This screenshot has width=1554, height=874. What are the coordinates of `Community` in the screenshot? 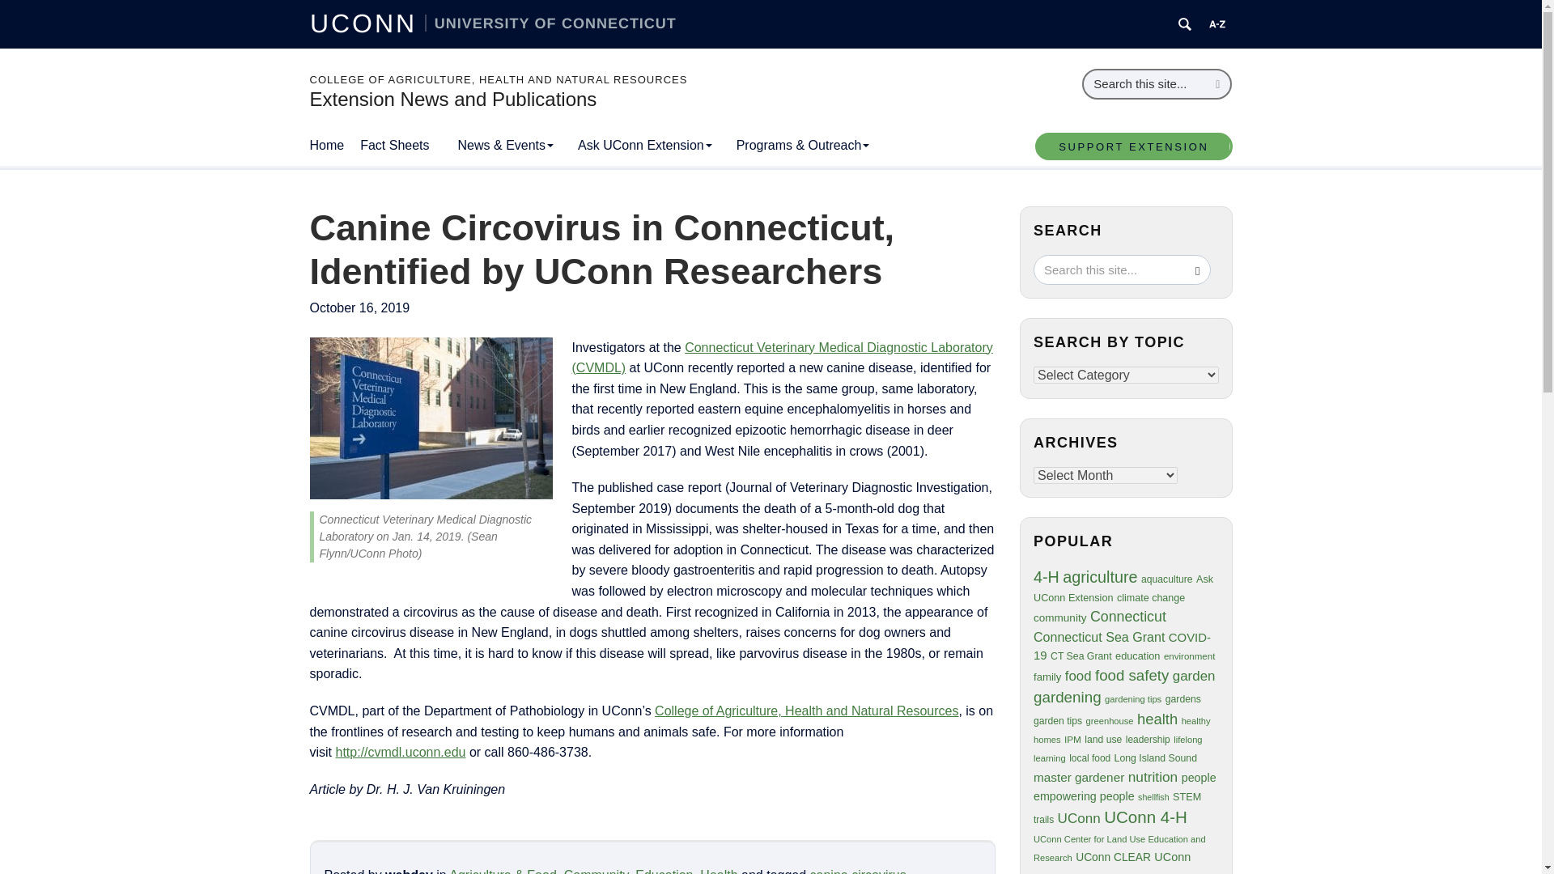 It's located at (596, 871).